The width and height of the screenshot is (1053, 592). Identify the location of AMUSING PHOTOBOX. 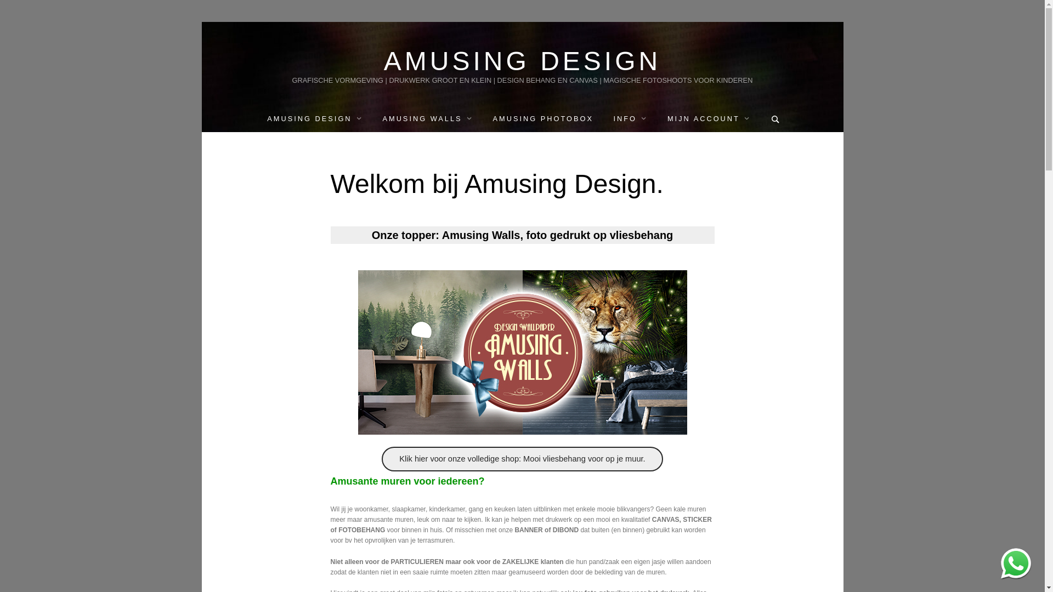
(543, 118).